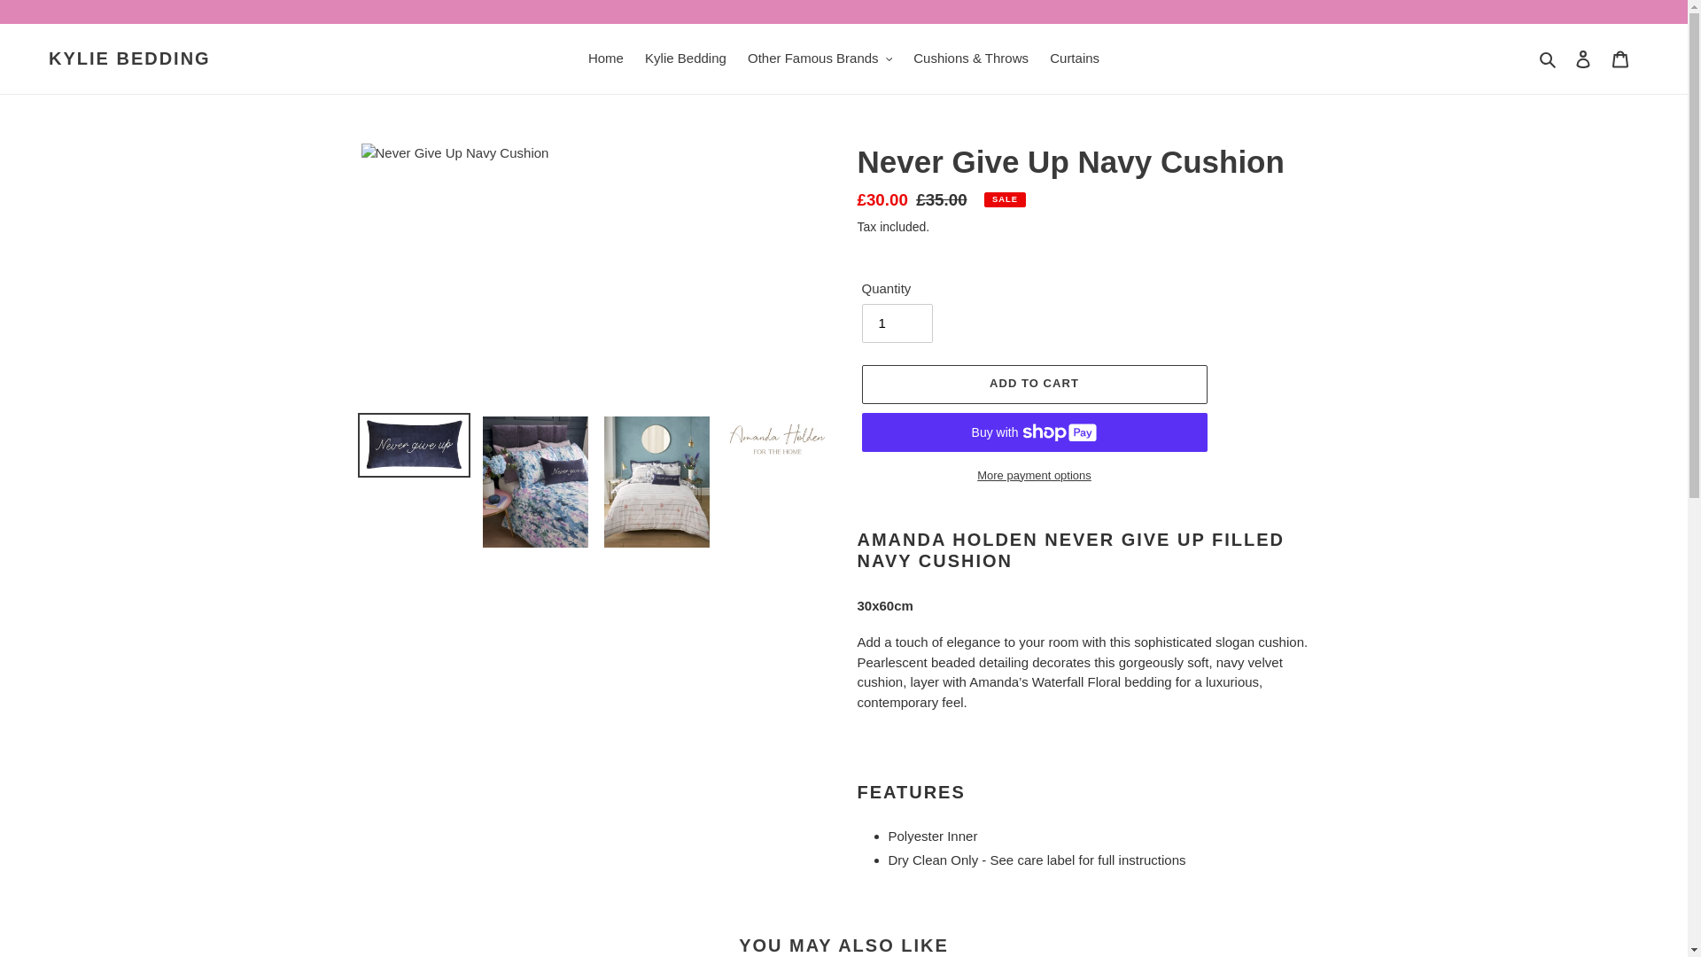 The width and height of the screenshot is (1701, 957). Describe the element at coordinates (819, 58) in the screenshot. I see `Other Famous Brands` at that location.